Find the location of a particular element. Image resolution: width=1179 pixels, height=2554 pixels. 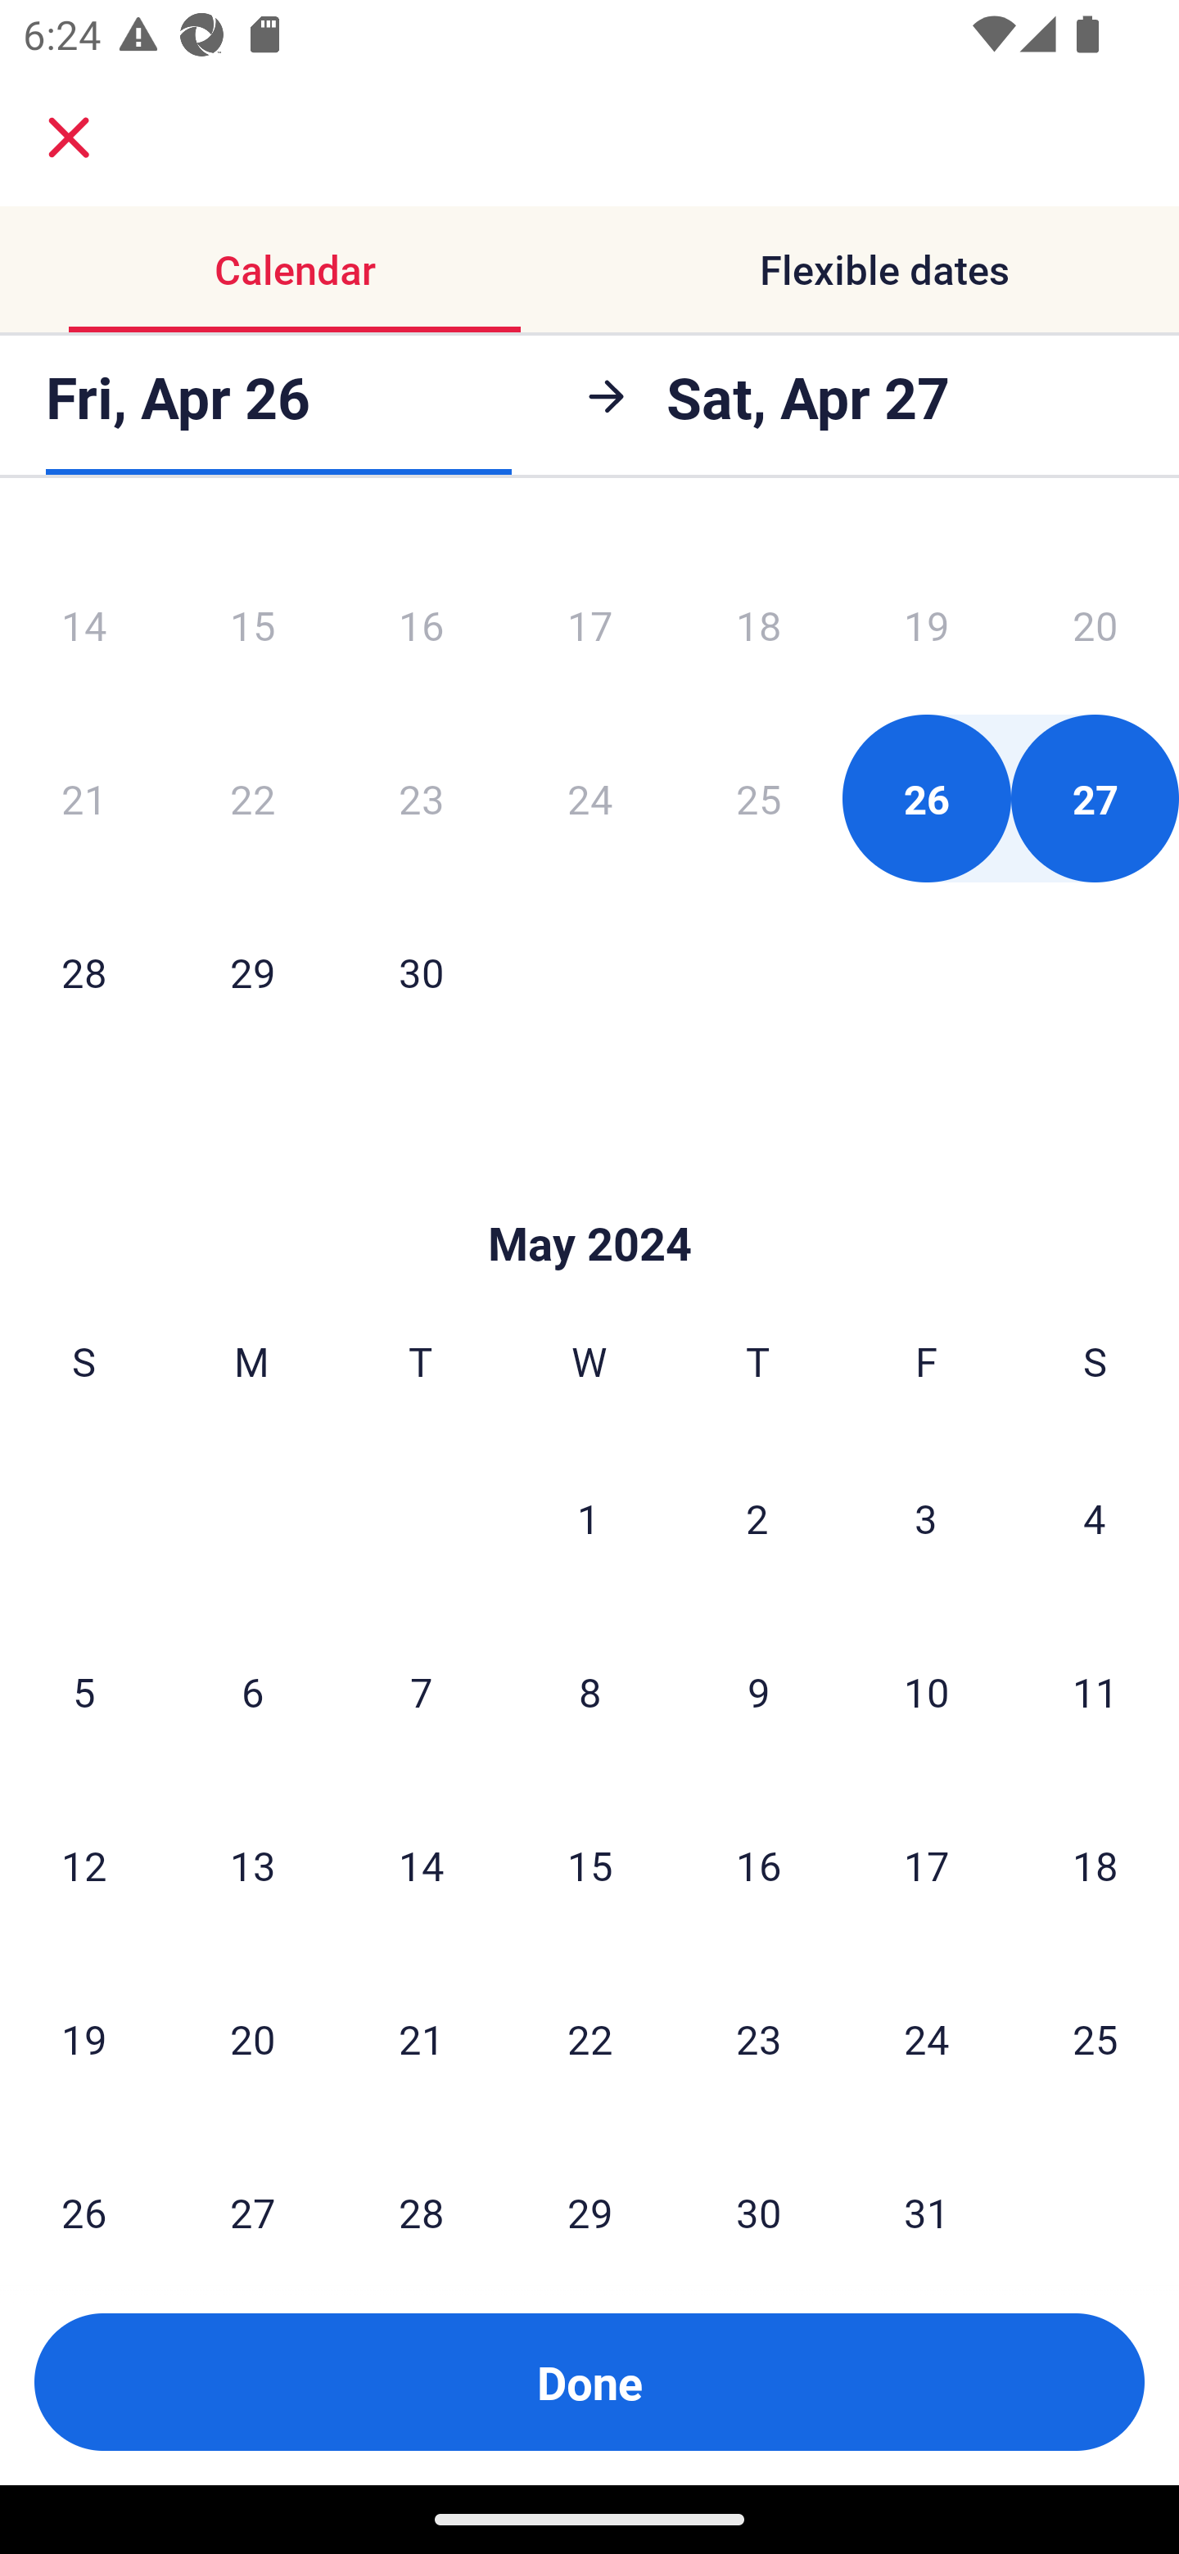

15 Wednesday, May 15, 2024 is located at coordinates (589, 1864).